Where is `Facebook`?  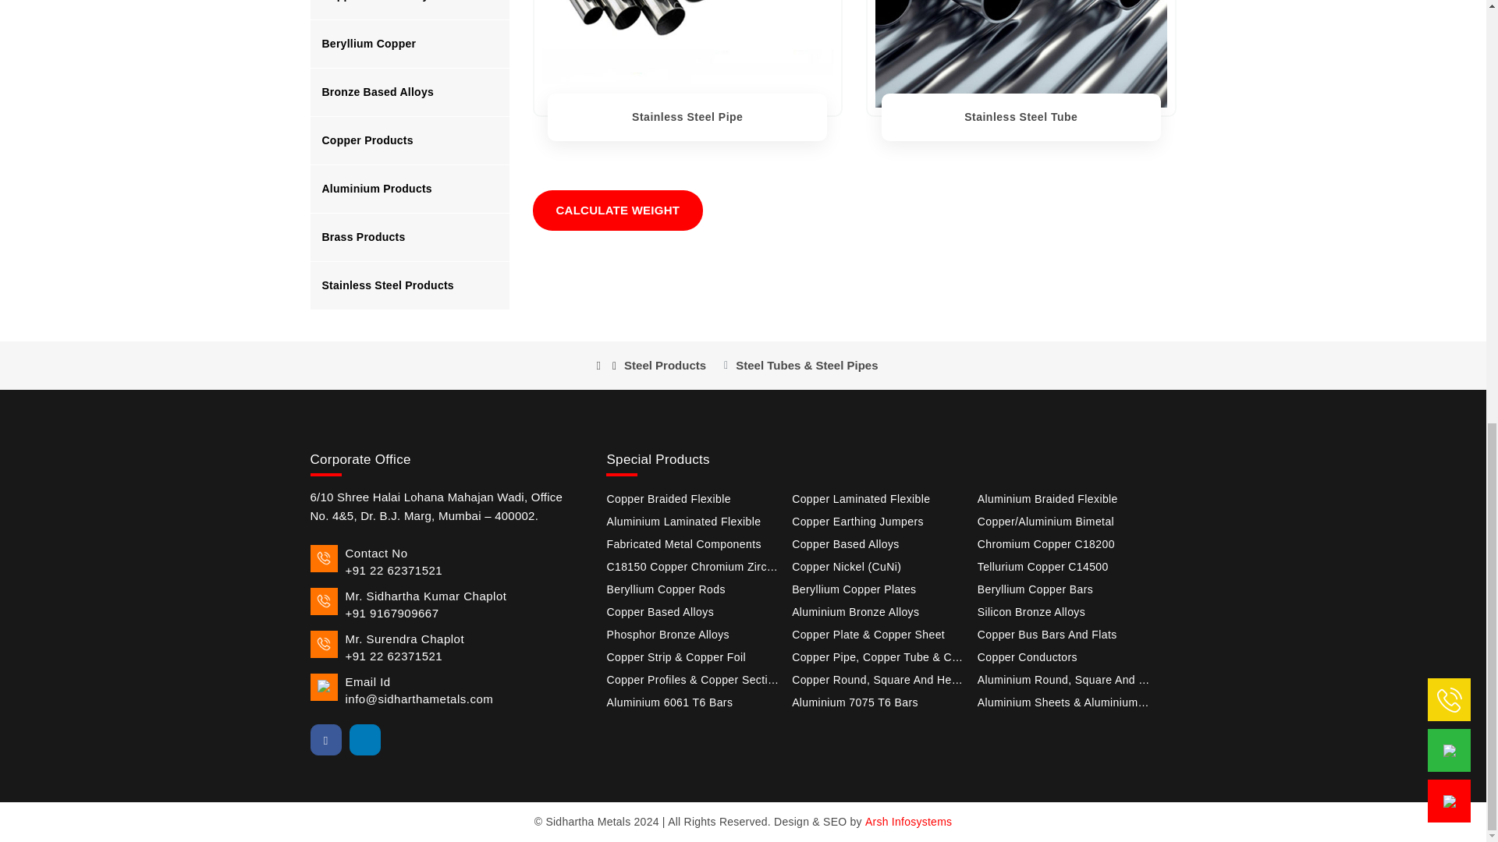 Facebook is located at coordinates (325, 739).